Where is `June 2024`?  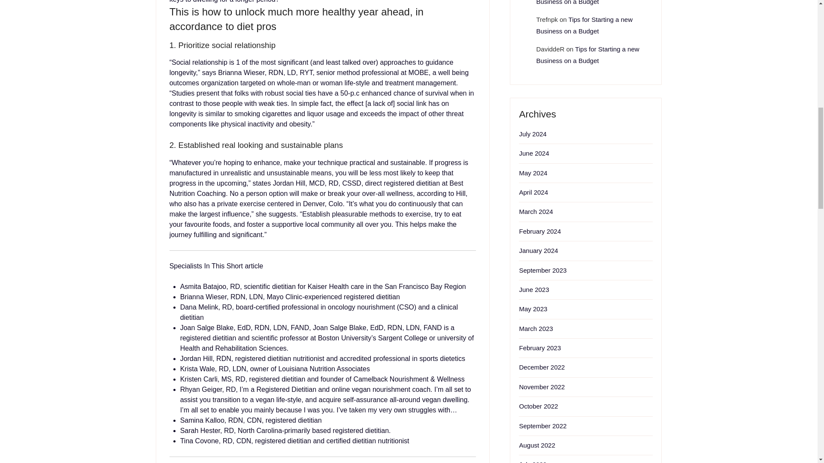 June 2024 is located at coordinates (534, 153).